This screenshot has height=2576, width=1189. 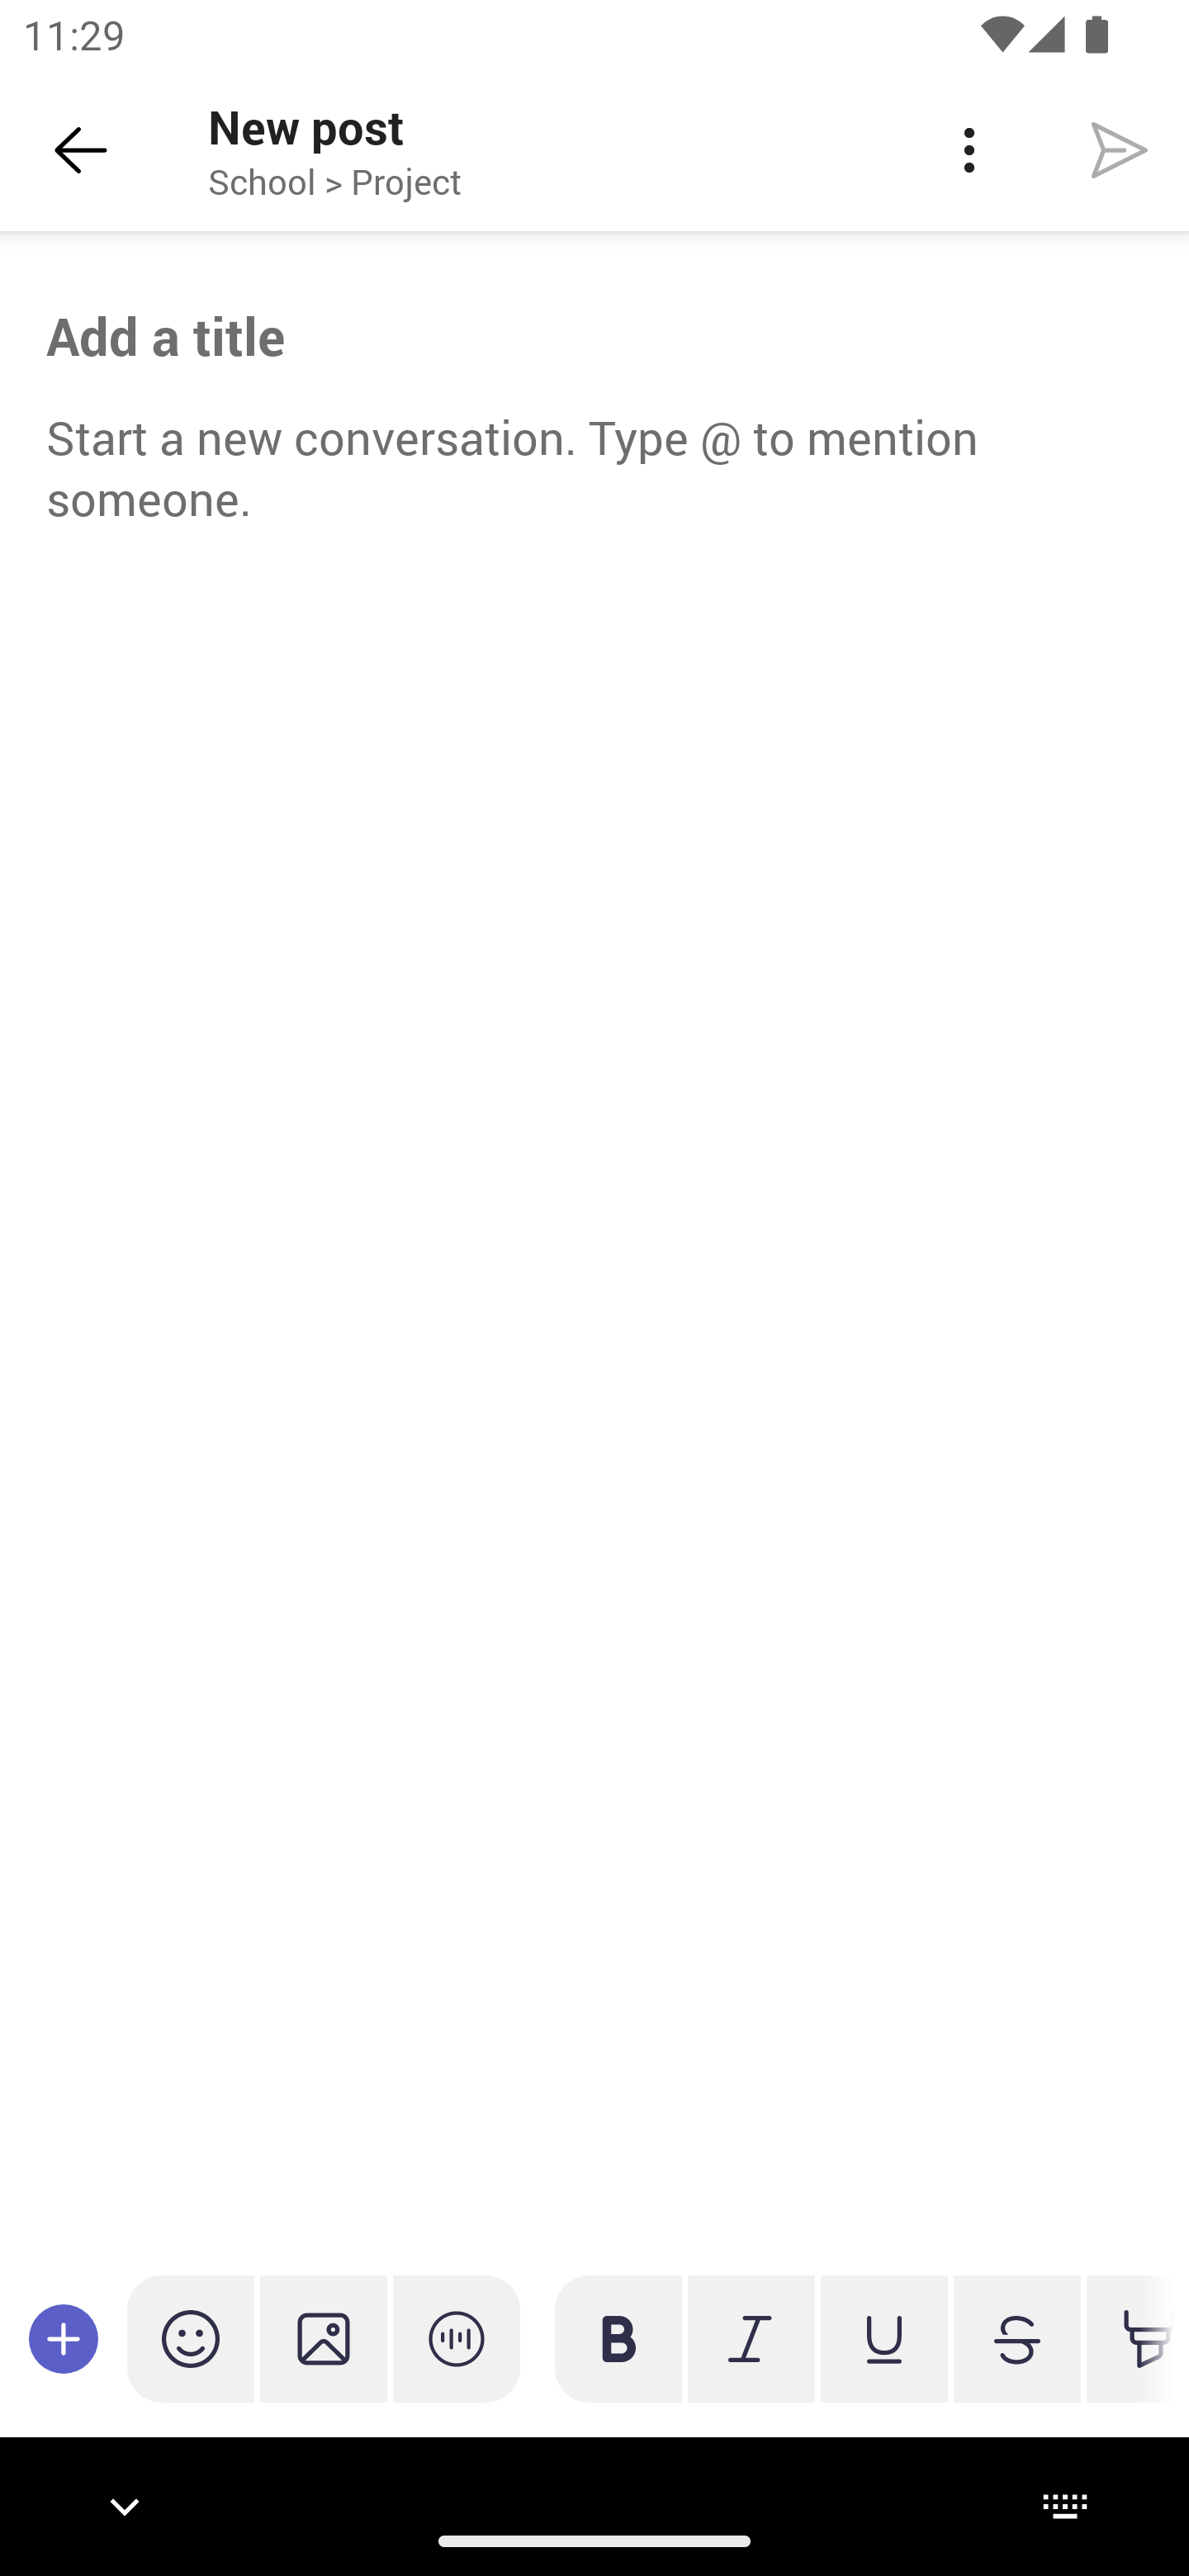 What do you see at coordinates (594, 336) in the screenshot?
I see `Add a title` at bounding box center [594, 336].